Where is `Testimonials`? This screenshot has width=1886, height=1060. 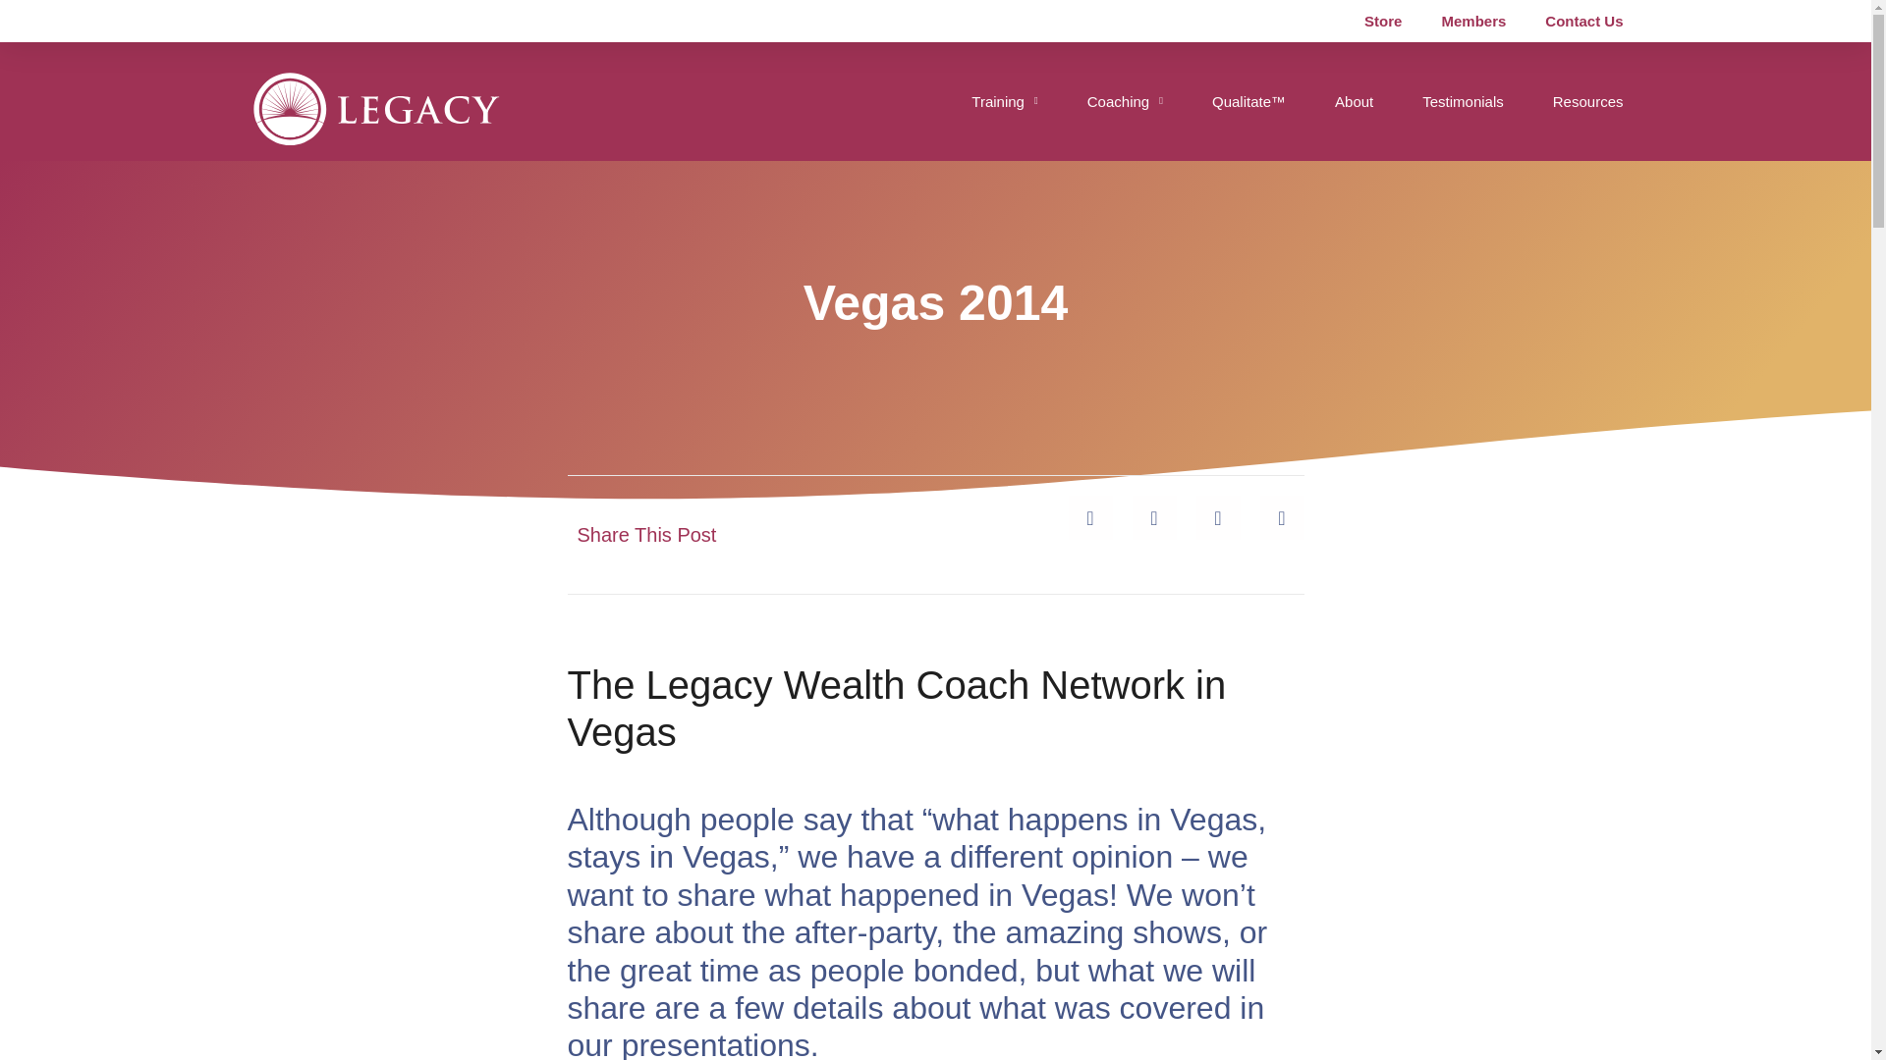
Testimonials is located at coordinates (1462, 101).